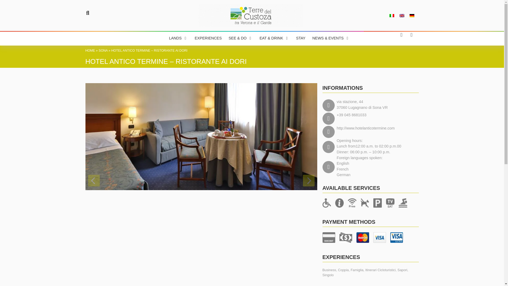 Image resolution: width=508 pixels, height=286 pixels. I want to click on satellite TV, so click(390, 203).